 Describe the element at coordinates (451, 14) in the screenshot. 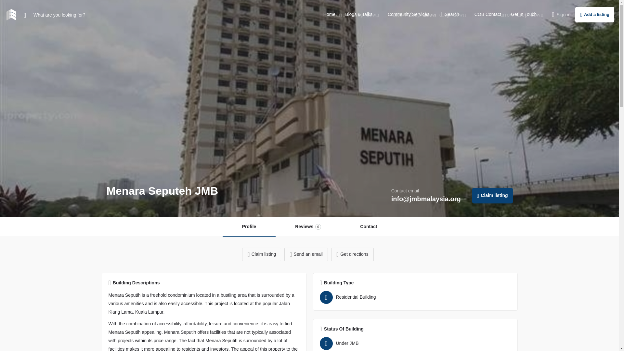

I see `Search` at that location.